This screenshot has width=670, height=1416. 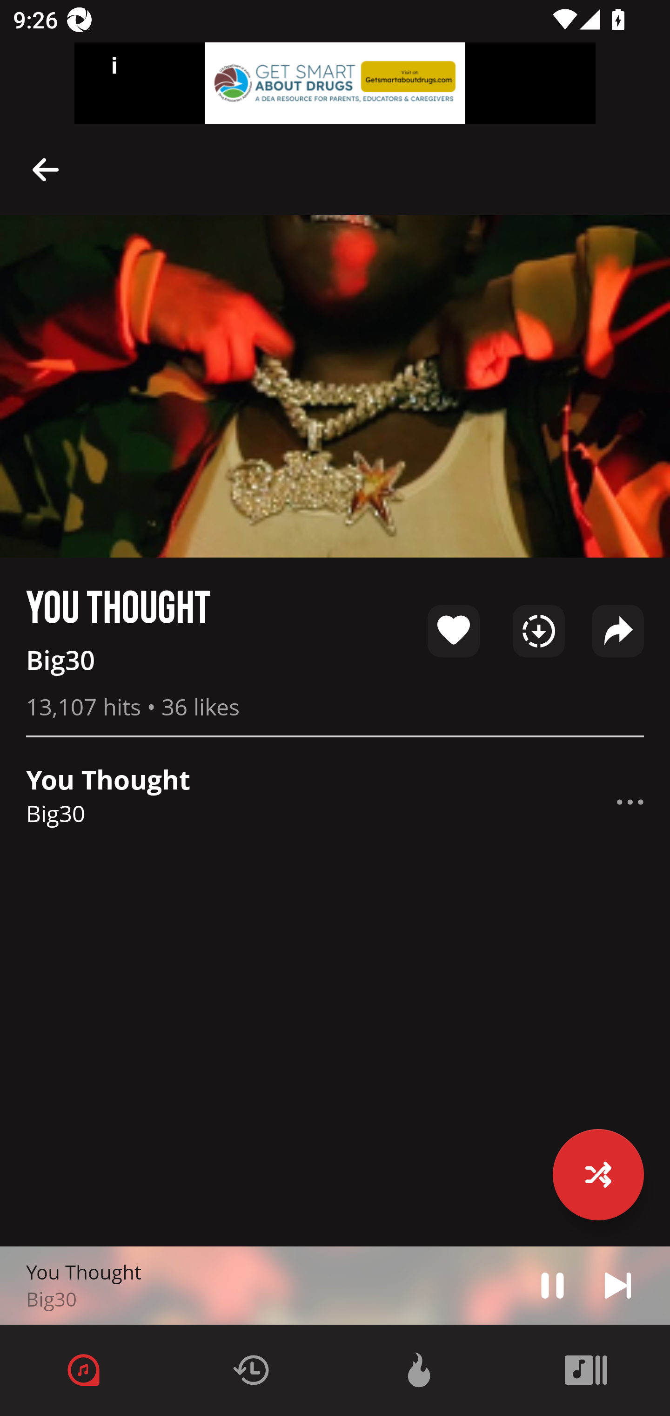 I want to click on Description, so click(x=553, y=1285).